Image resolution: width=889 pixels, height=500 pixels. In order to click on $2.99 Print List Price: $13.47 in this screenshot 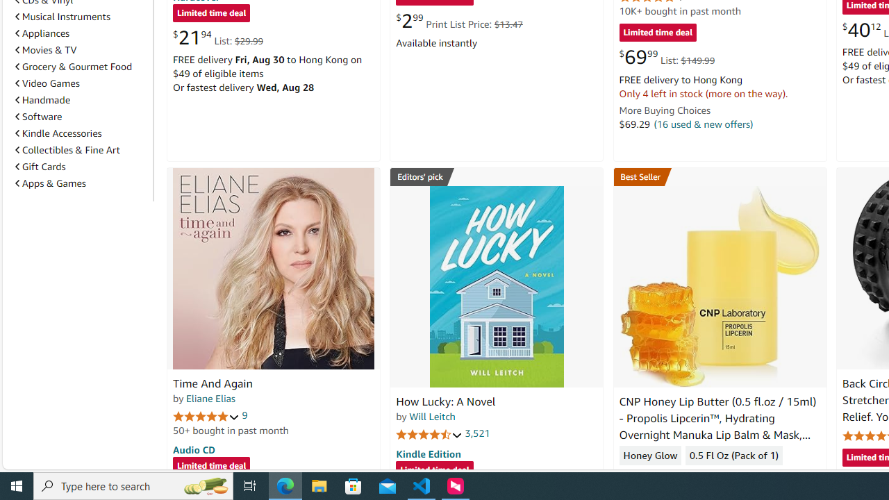, I will do `click(458, 21)`.